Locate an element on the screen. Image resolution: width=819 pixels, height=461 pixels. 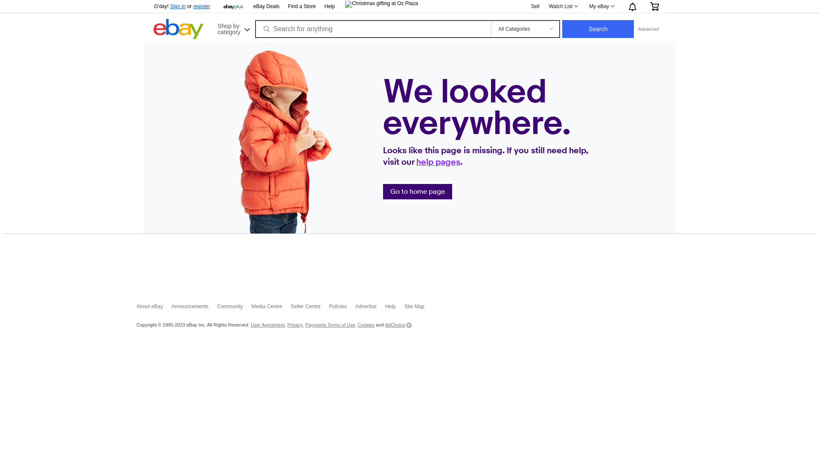
Sell is located at coordinates (535, 6).